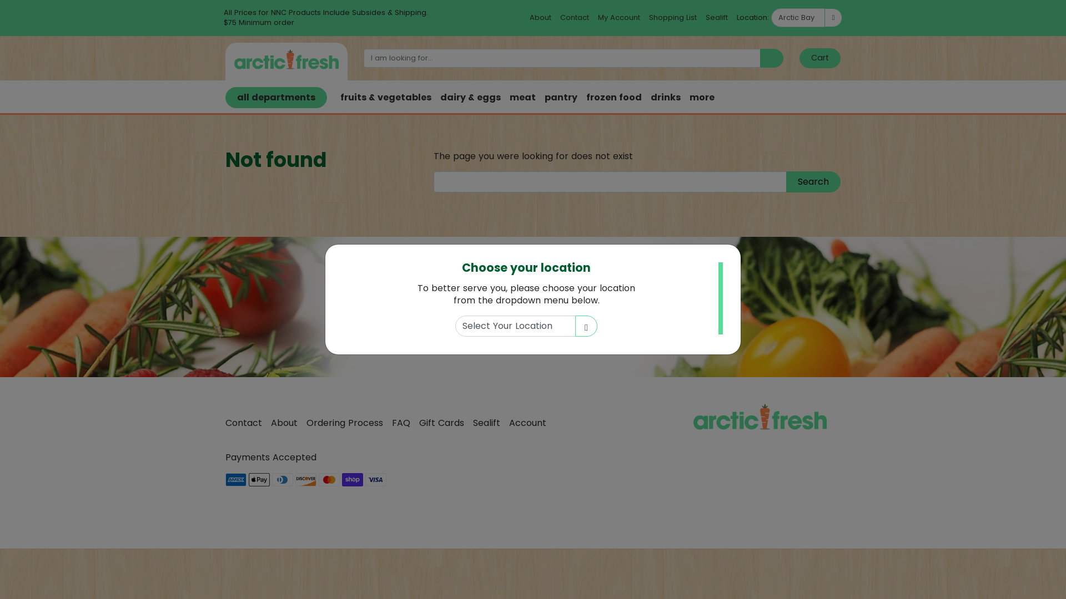 This screenshot has width=1066, height=599. I want to click on FAQ, so click(405, 423).